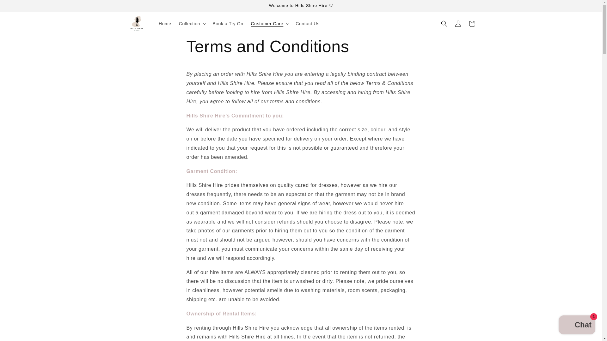 The height and width of the screenshot is (341, 607). I want to click on Contact Us, so click(307, 24).